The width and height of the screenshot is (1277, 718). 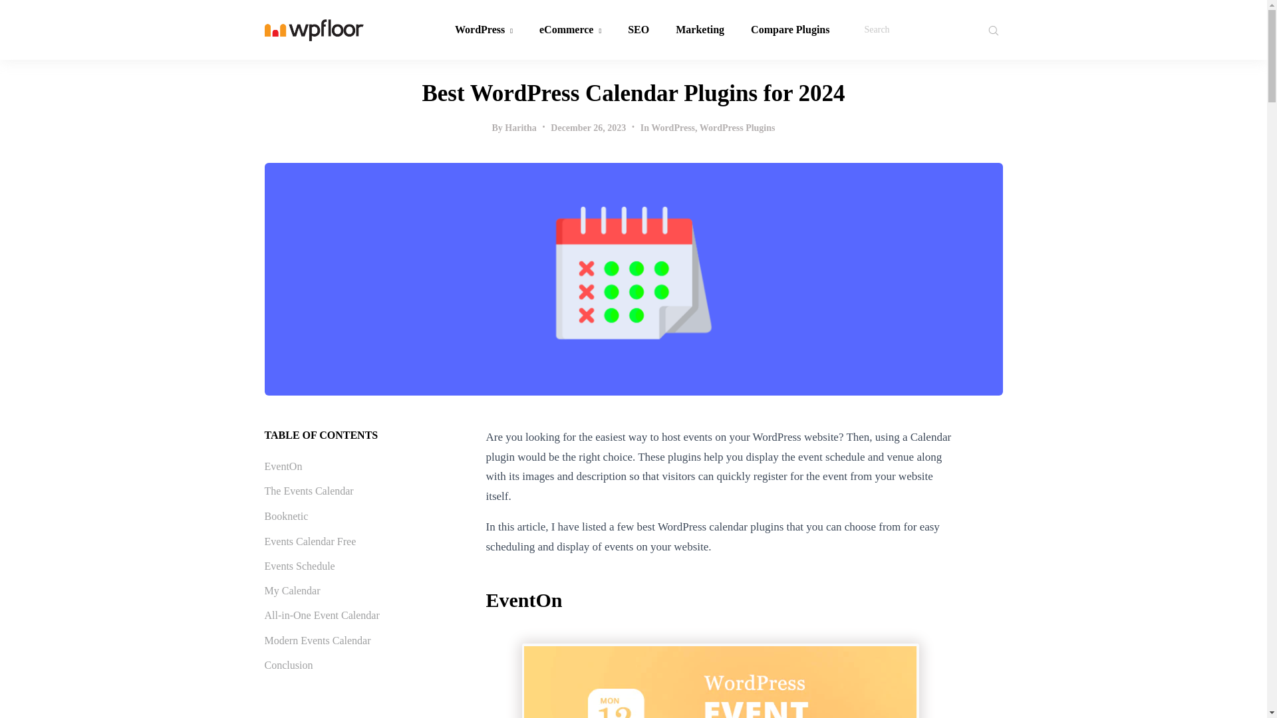 What do you see at coordinates (299, 566) in the screenshot?
I see `Events Schedule` at bounding box center [299, 566].